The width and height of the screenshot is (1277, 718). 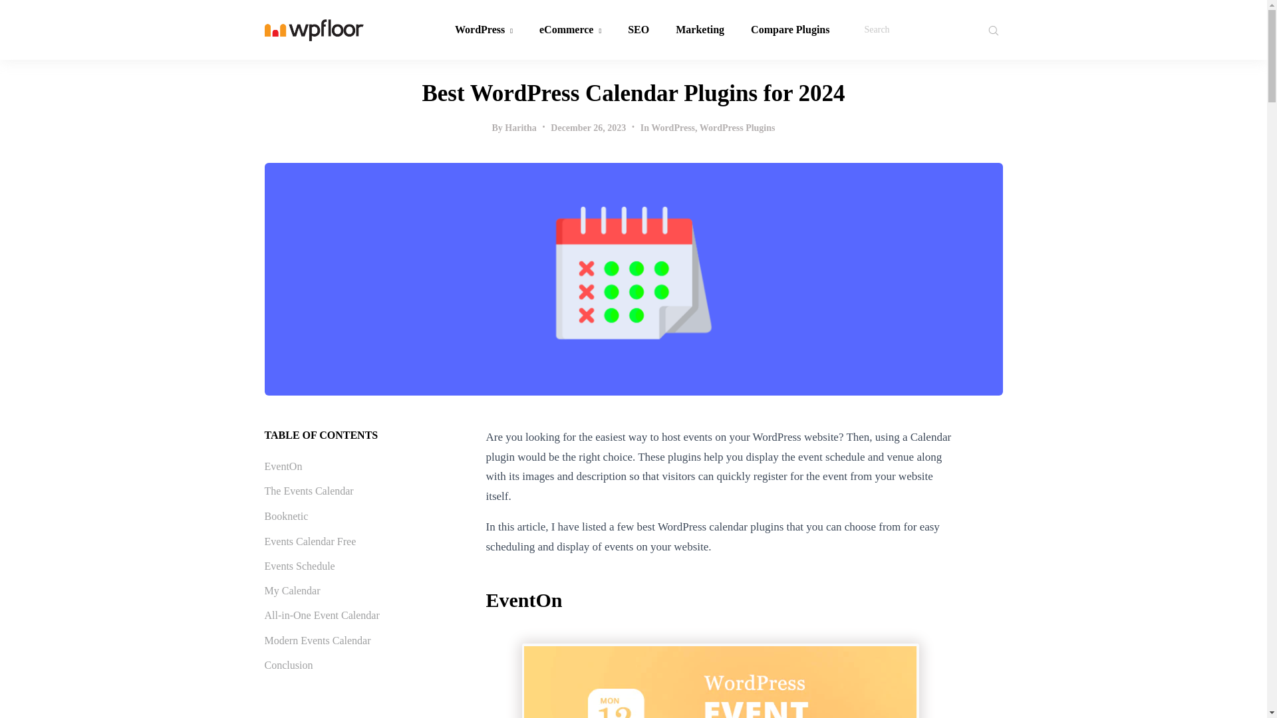 What do you see at coordinates (299, 566) in the screenshot?
I see `Events Schedule` at bounding box center [299, 566].